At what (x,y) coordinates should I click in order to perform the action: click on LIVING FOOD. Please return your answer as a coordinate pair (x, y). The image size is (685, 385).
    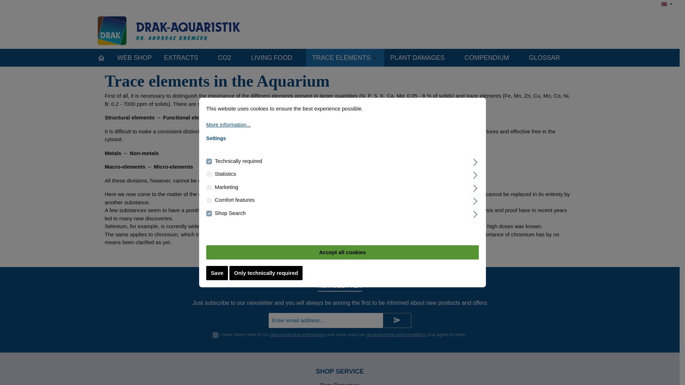
    Looking at the image, I should click on (275, 58).